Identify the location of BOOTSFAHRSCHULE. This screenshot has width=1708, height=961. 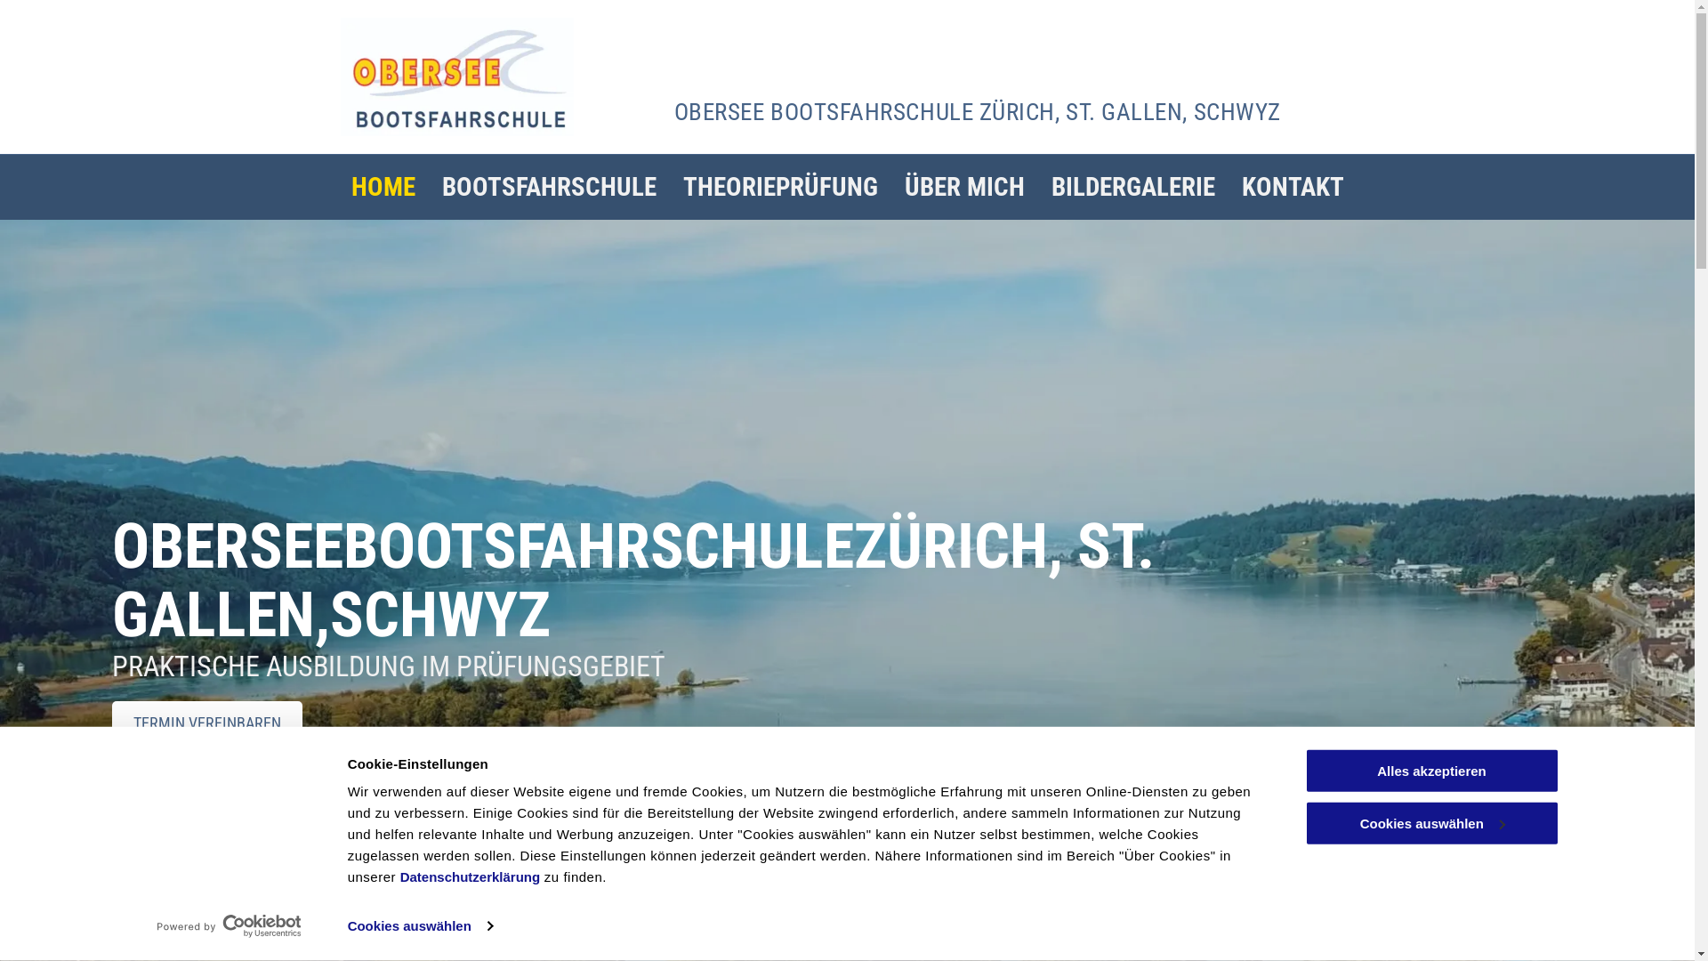
(550, 187).